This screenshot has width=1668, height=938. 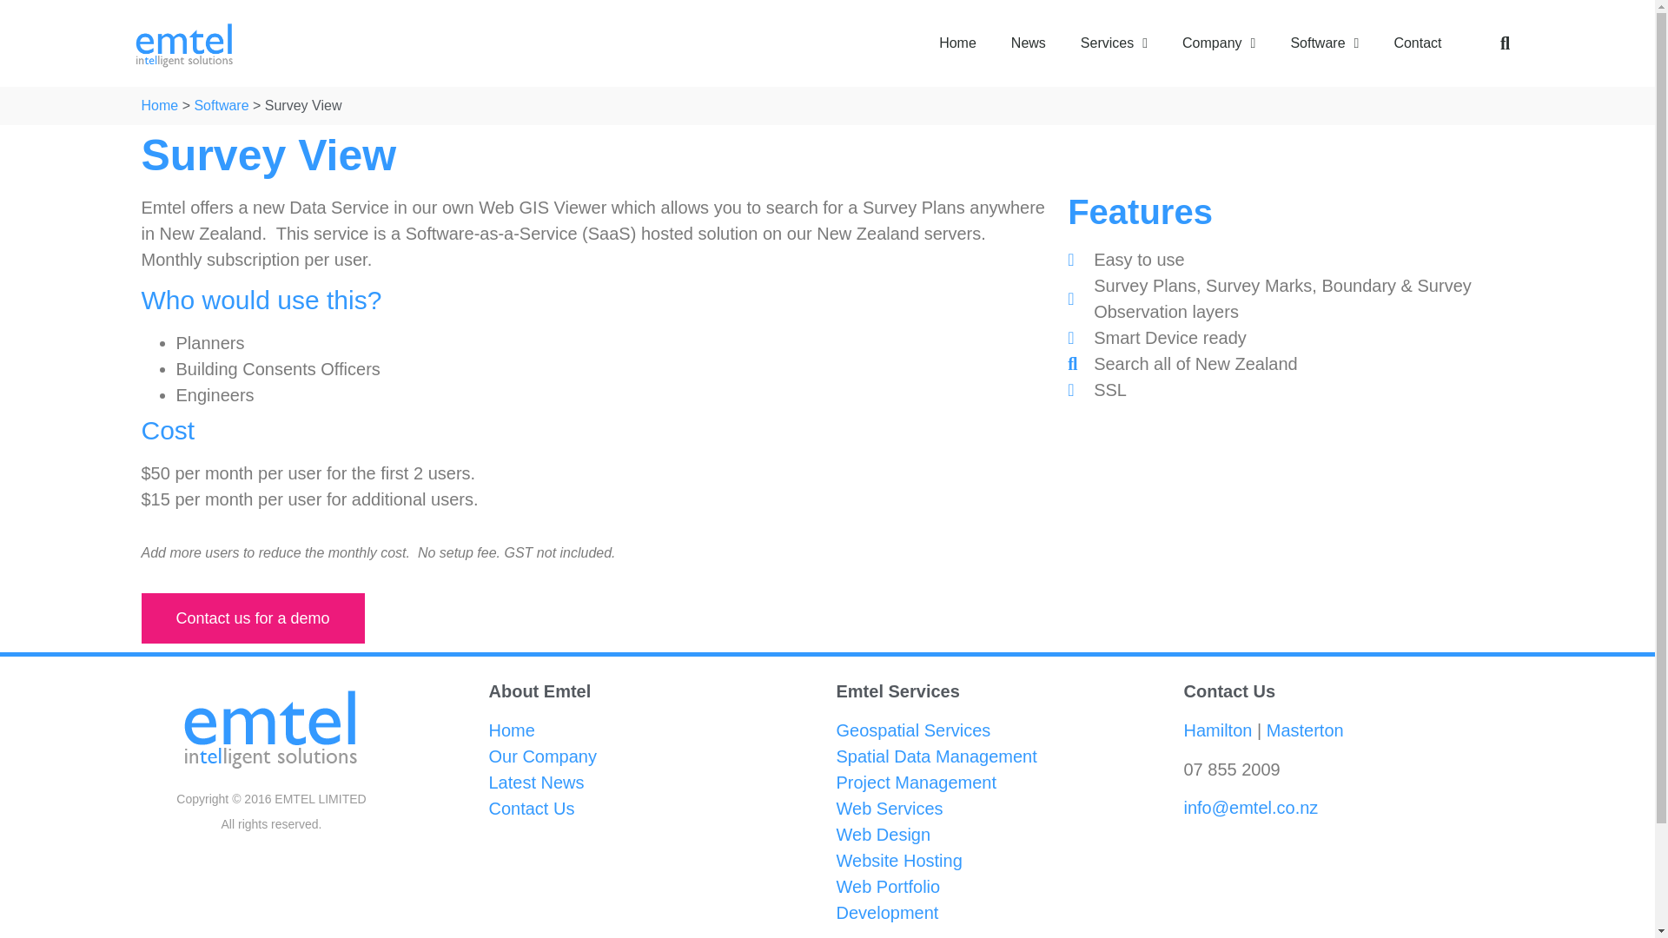 What do you see at coordinates (1218, 43) in the screenshot?
I see `Company` at bounding box center [1218, 43].